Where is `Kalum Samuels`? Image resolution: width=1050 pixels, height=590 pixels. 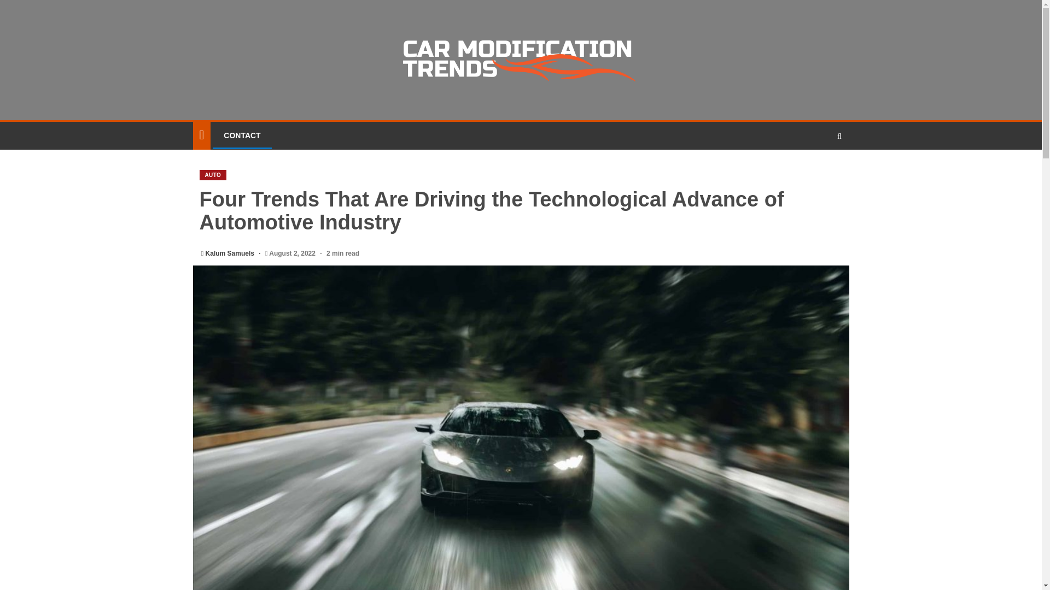
Kalum Samuels is located at coordinates (231, 253).